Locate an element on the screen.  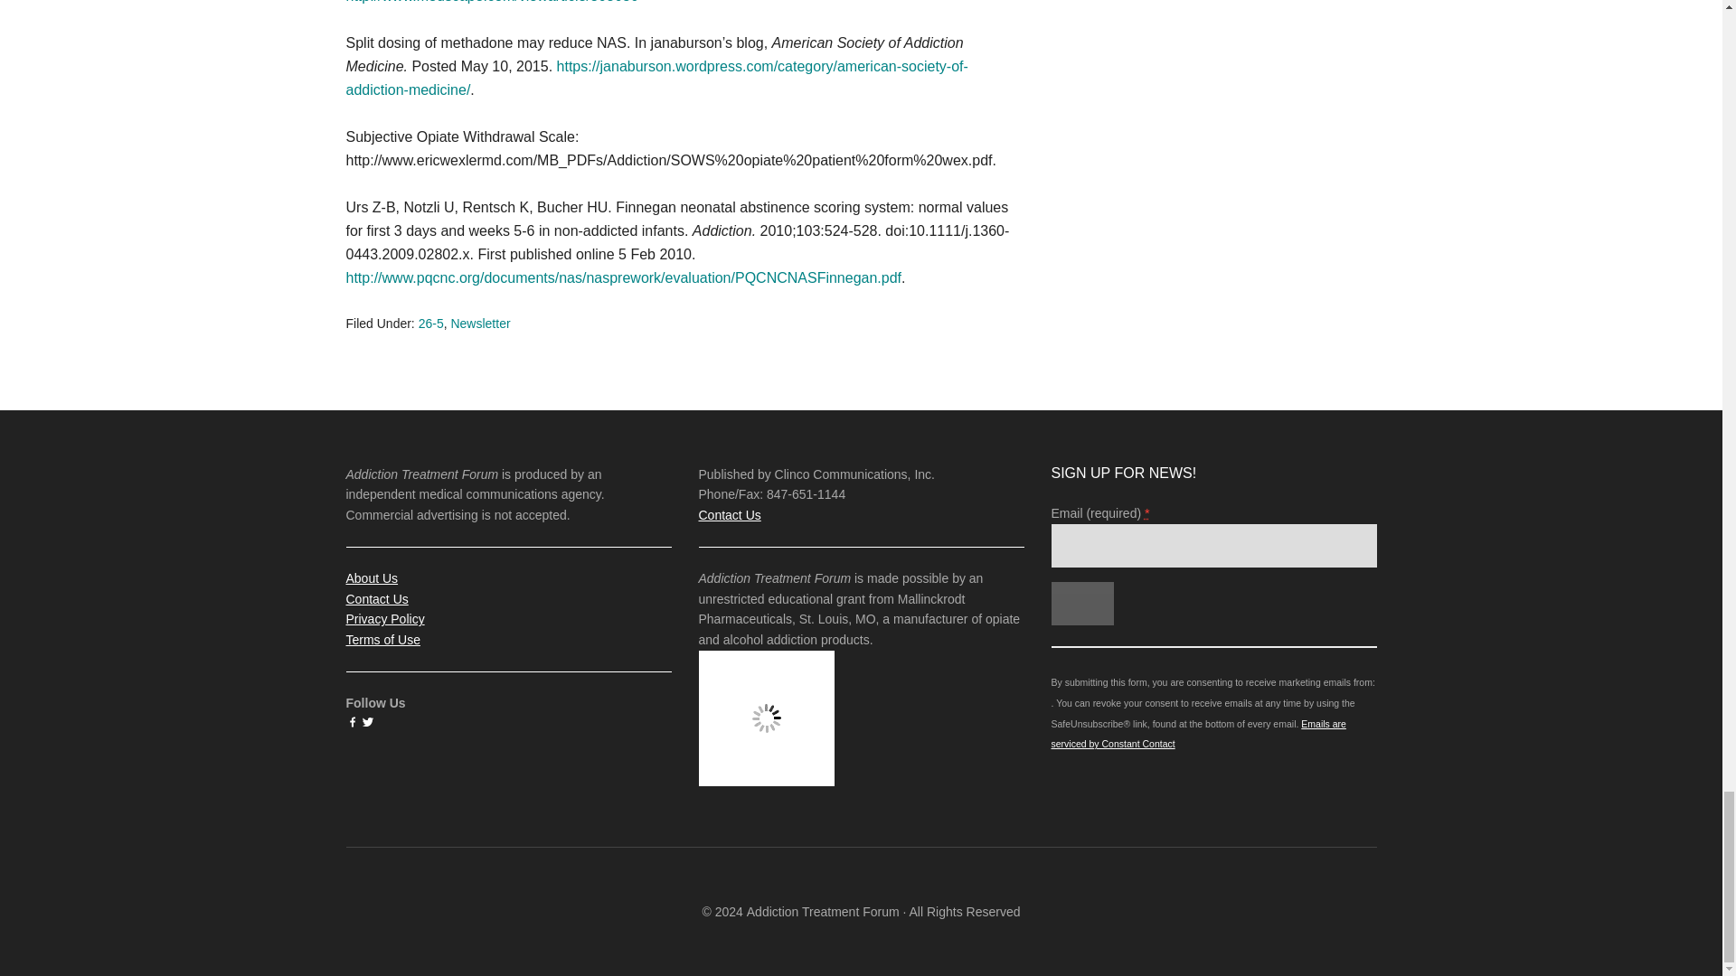
26-5 is located at coordinates (430, 324).